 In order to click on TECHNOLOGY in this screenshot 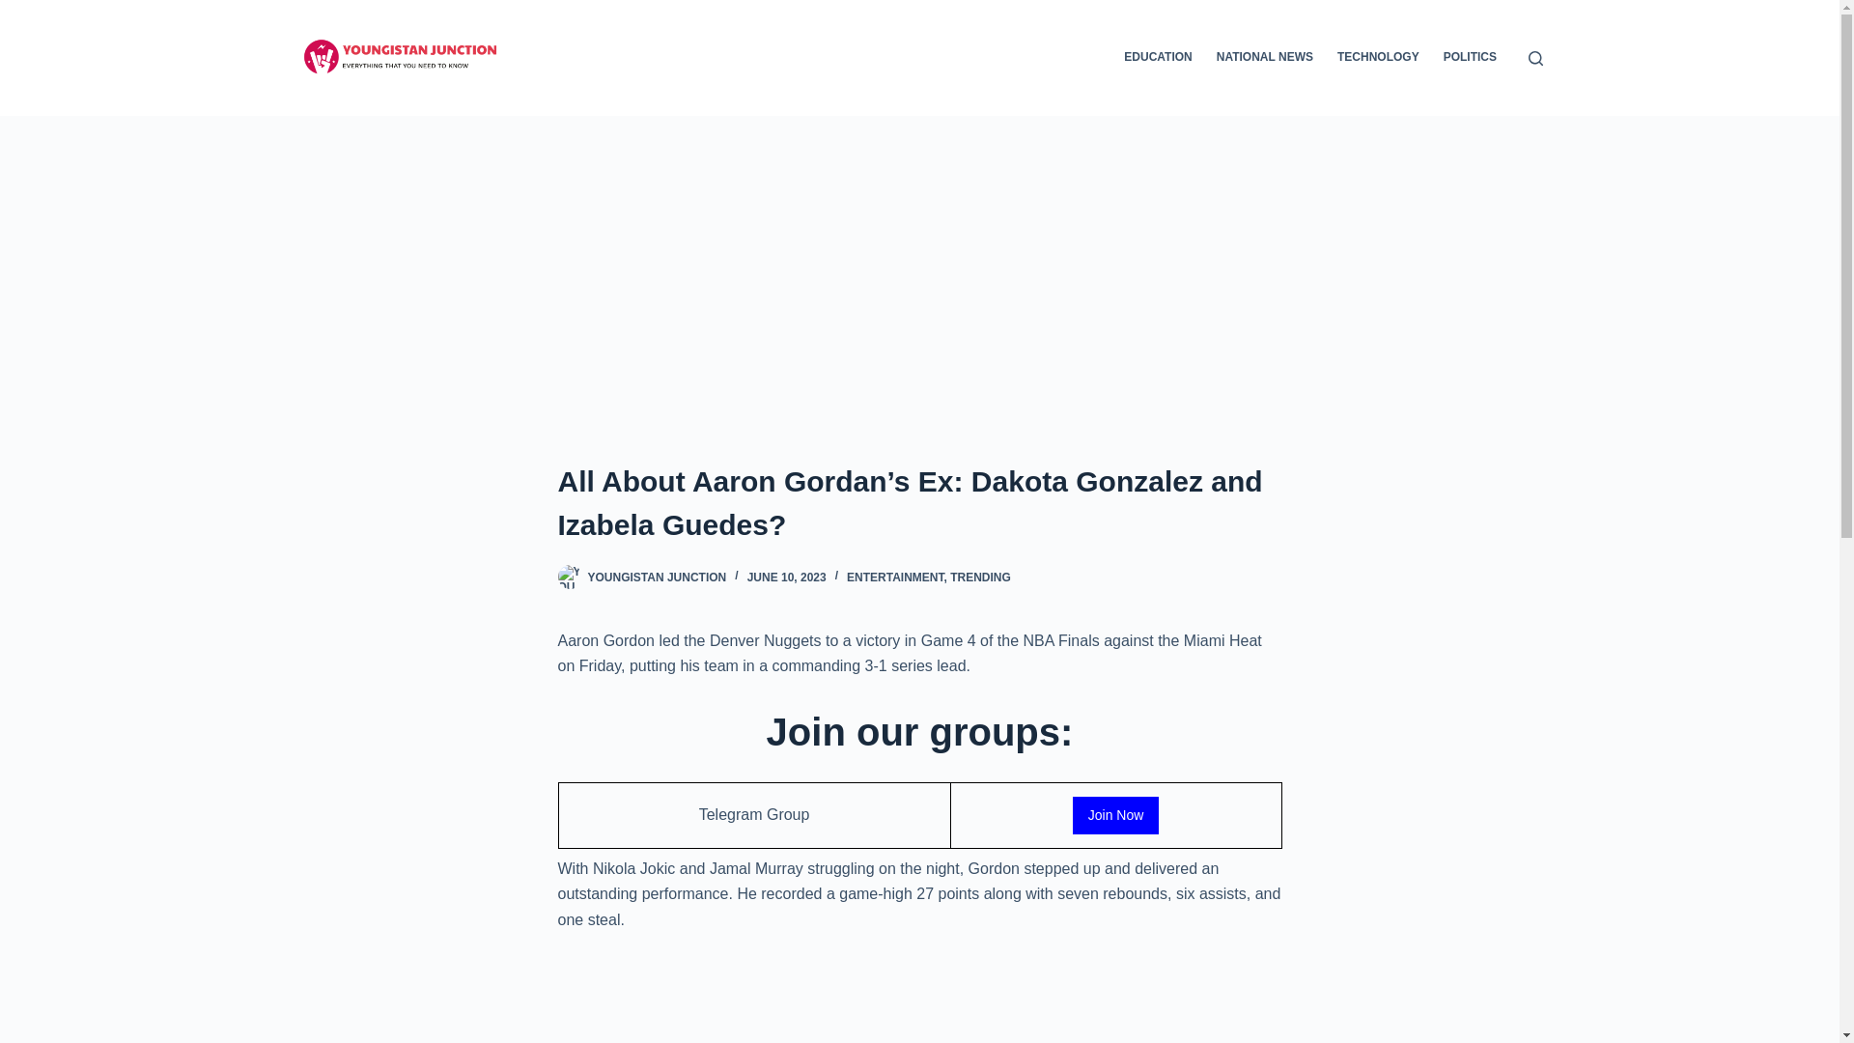, I will do `click(1378, 58)`.